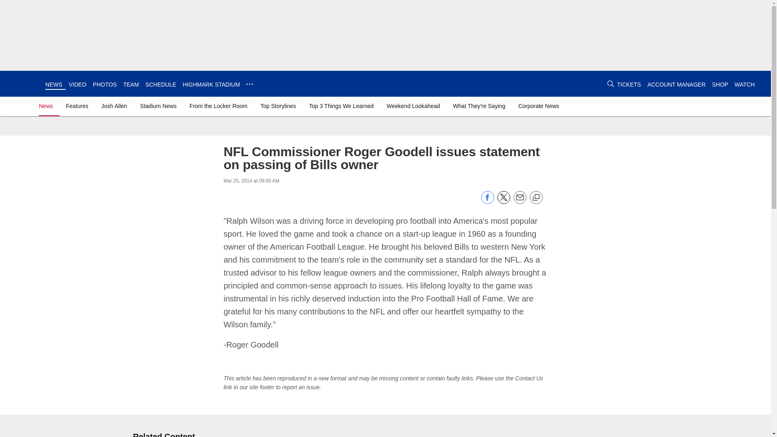  What do you see at coordinates (78, 84) in the screenshot?
I see `VIDEO` at bounding box center [78, 84].